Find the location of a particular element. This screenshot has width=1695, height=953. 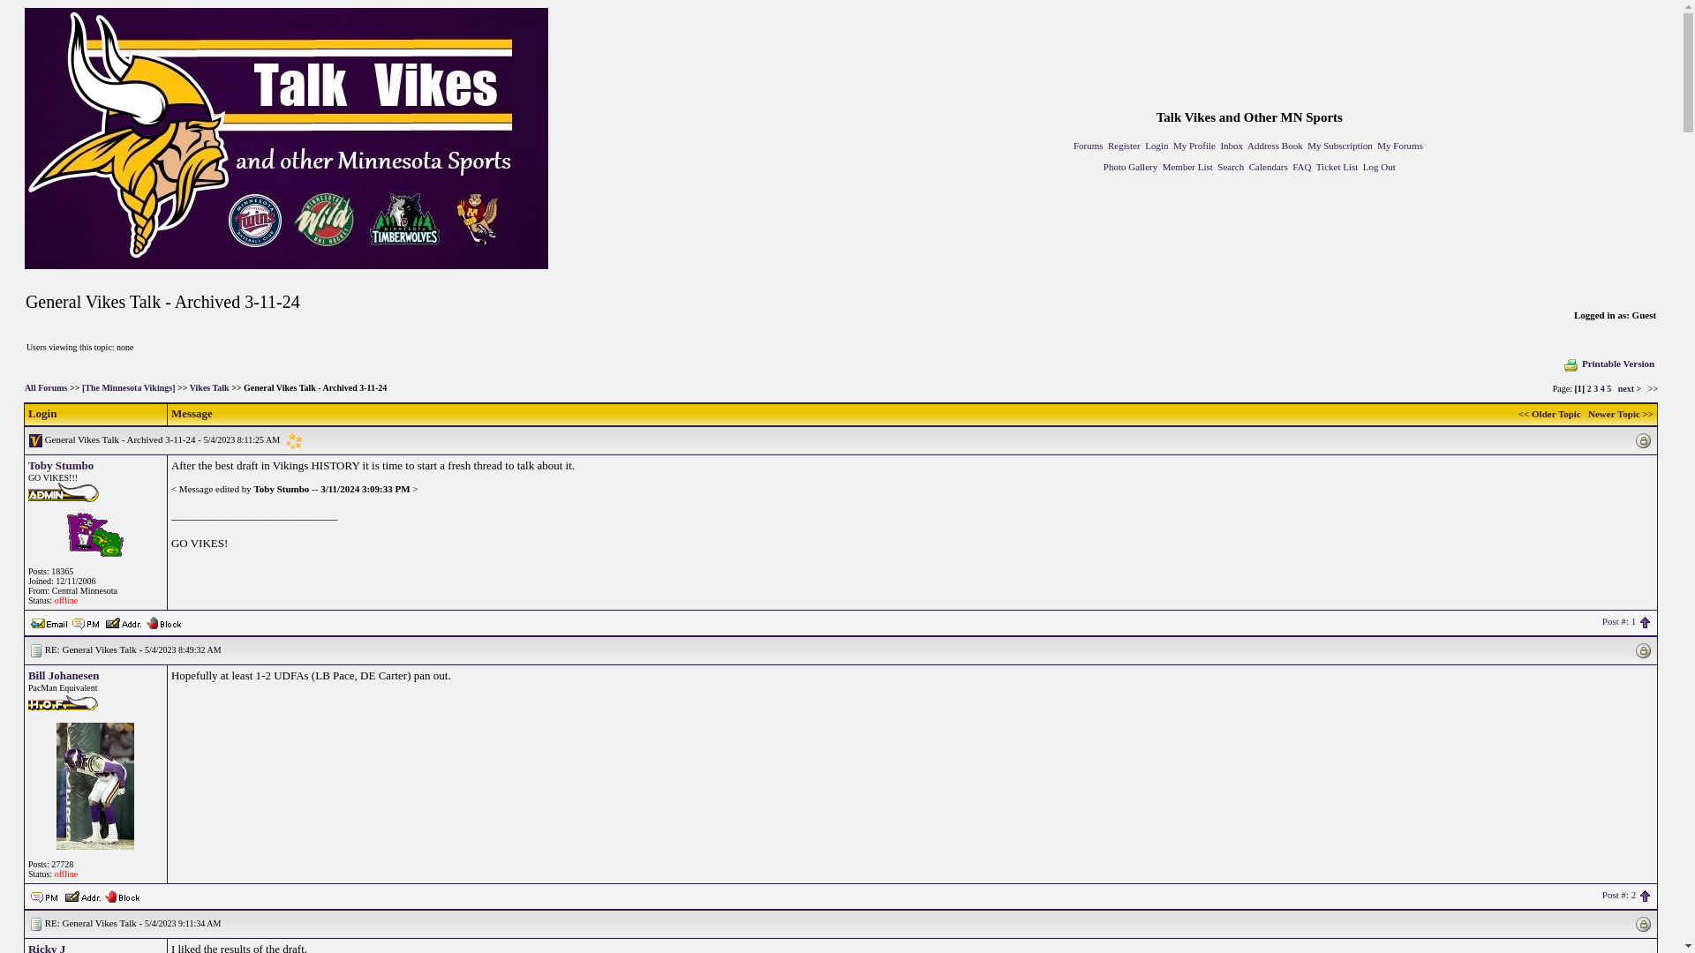

Vikes Talk is located at coordinates (209, 387).